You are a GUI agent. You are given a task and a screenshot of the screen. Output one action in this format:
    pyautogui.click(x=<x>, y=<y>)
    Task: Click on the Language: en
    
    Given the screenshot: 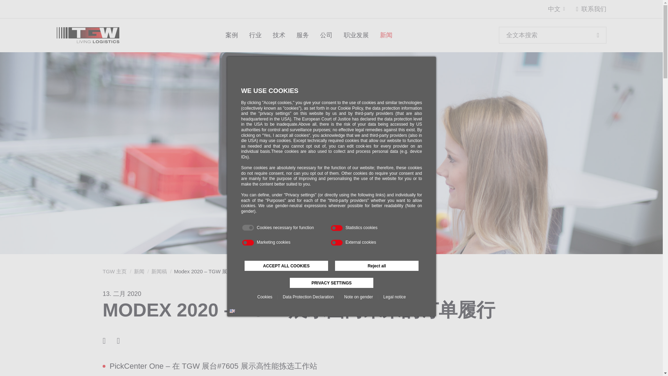 What is the action you would take?
    pyautogui.click(x=232, y=311)
    